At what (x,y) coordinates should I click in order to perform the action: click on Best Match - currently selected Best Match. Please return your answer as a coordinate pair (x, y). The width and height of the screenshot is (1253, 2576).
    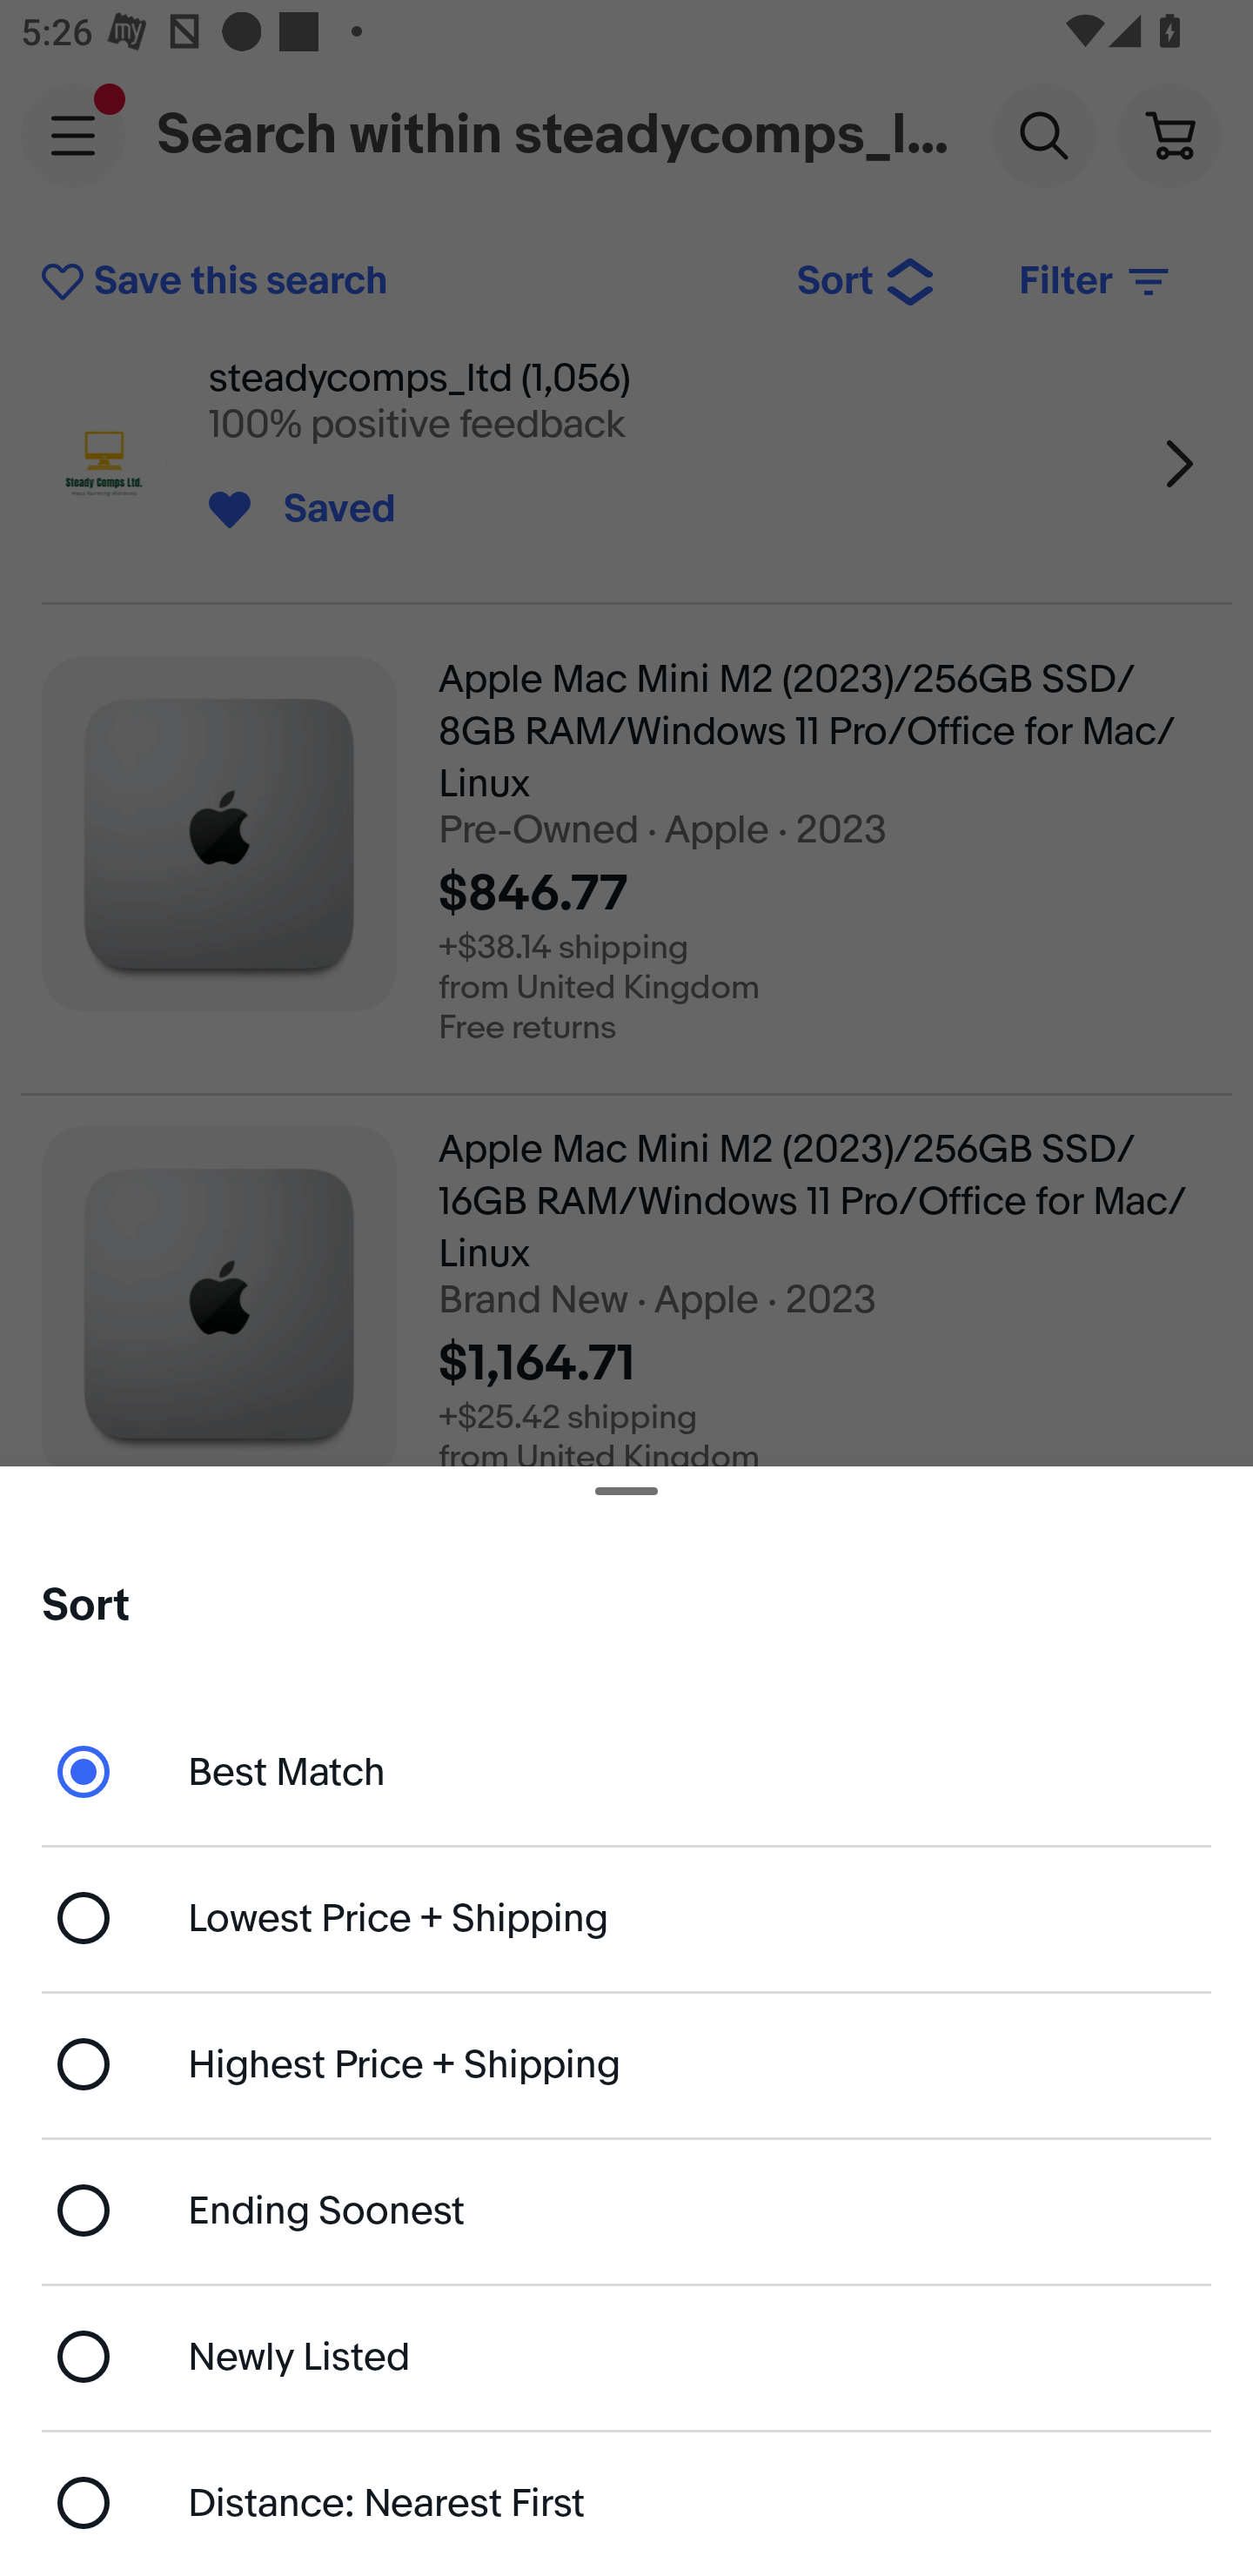
    Looking at the image, I should click on (626, 1770).